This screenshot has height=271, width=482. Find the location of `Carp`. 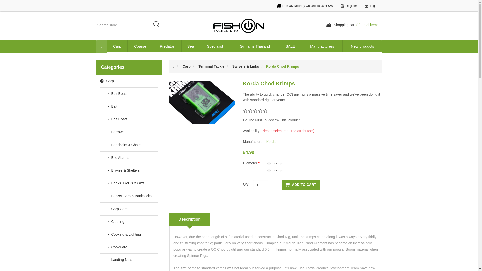

Carp is located at coordinates (117, 46).